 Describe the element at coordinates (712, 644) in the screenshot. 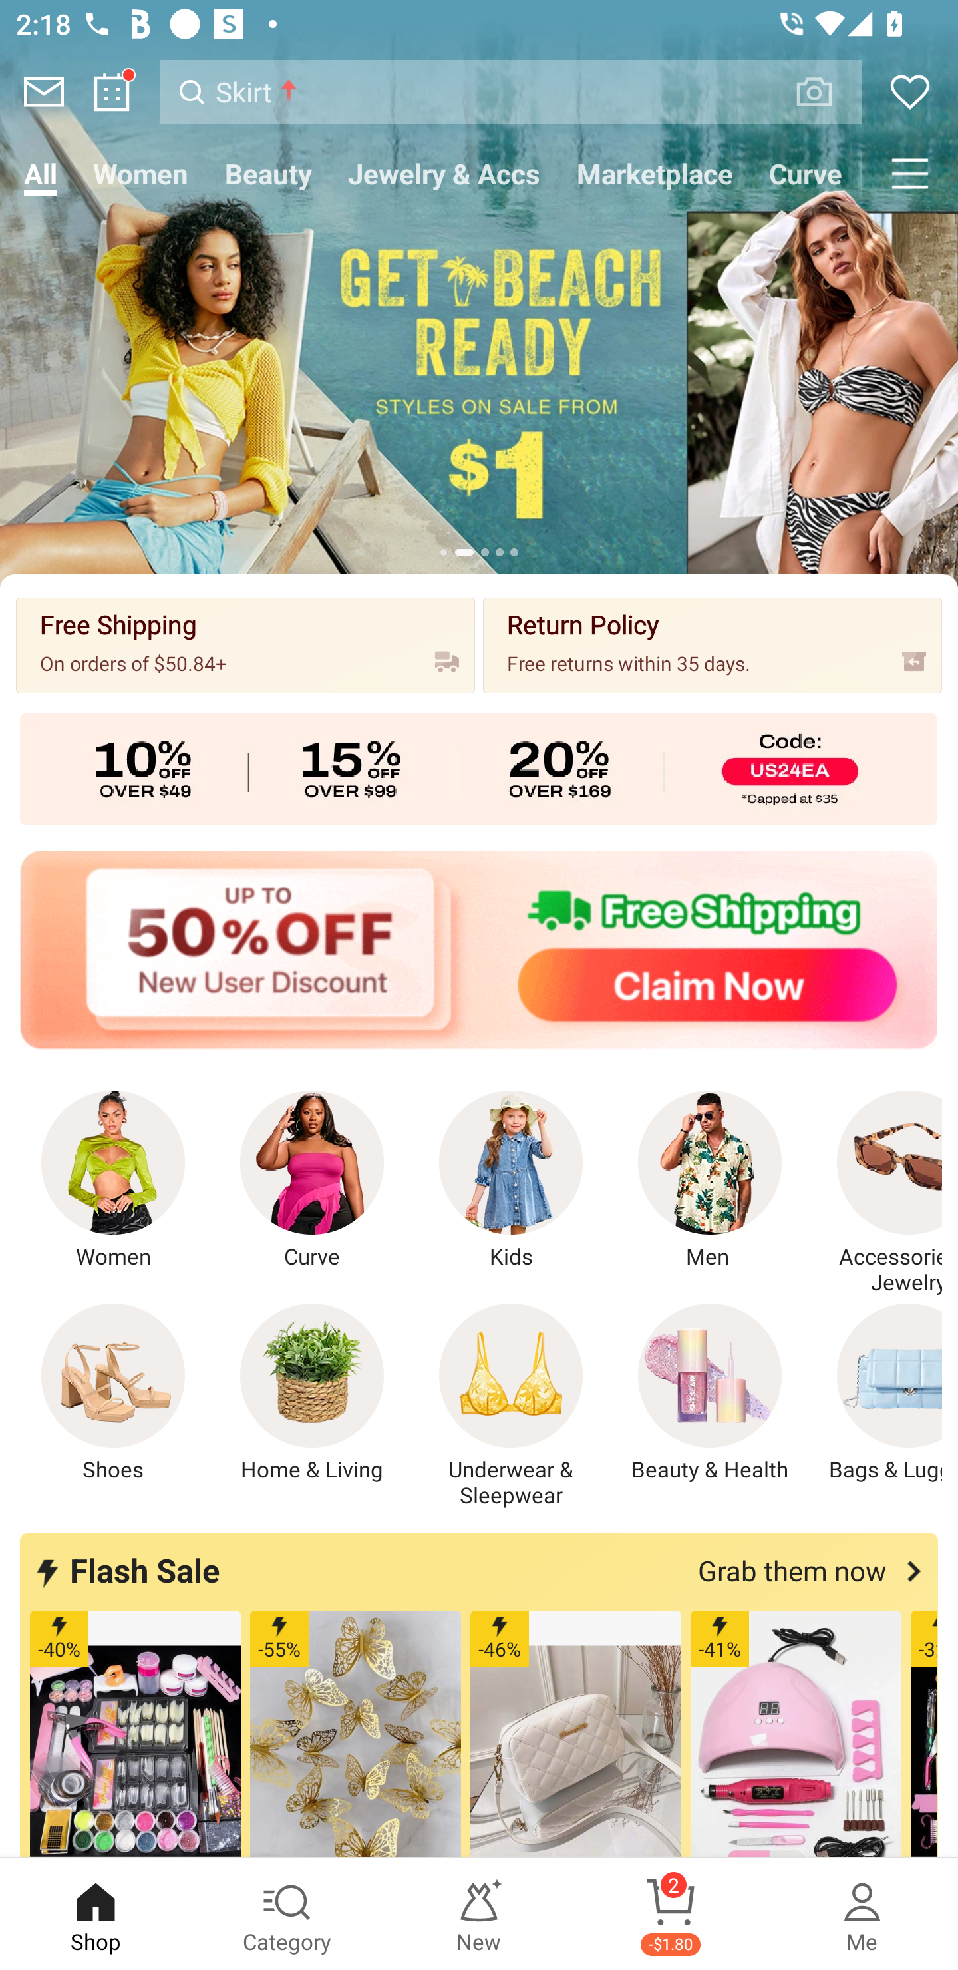

I see `Return Policy Free returns within 35 days.` at that location.